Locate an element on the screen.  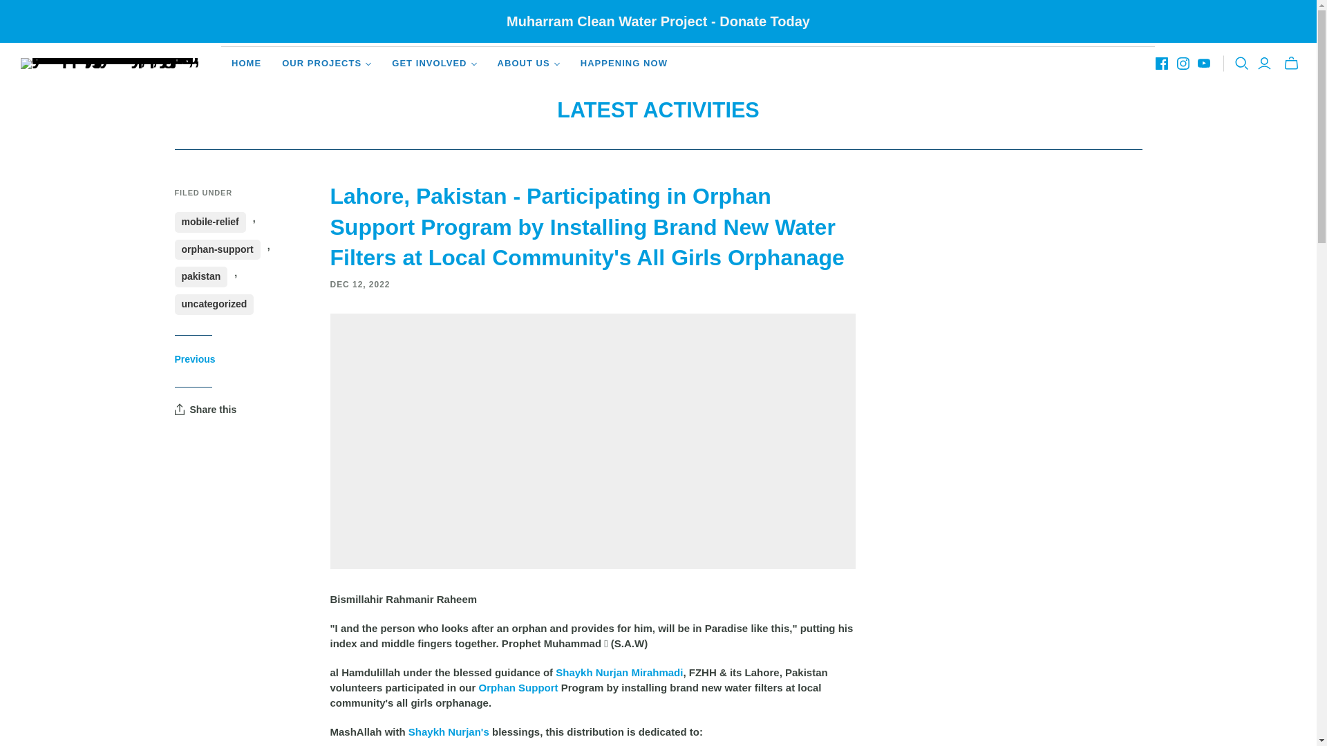
HAPPENING NOW is located at coordinates (624, 64).